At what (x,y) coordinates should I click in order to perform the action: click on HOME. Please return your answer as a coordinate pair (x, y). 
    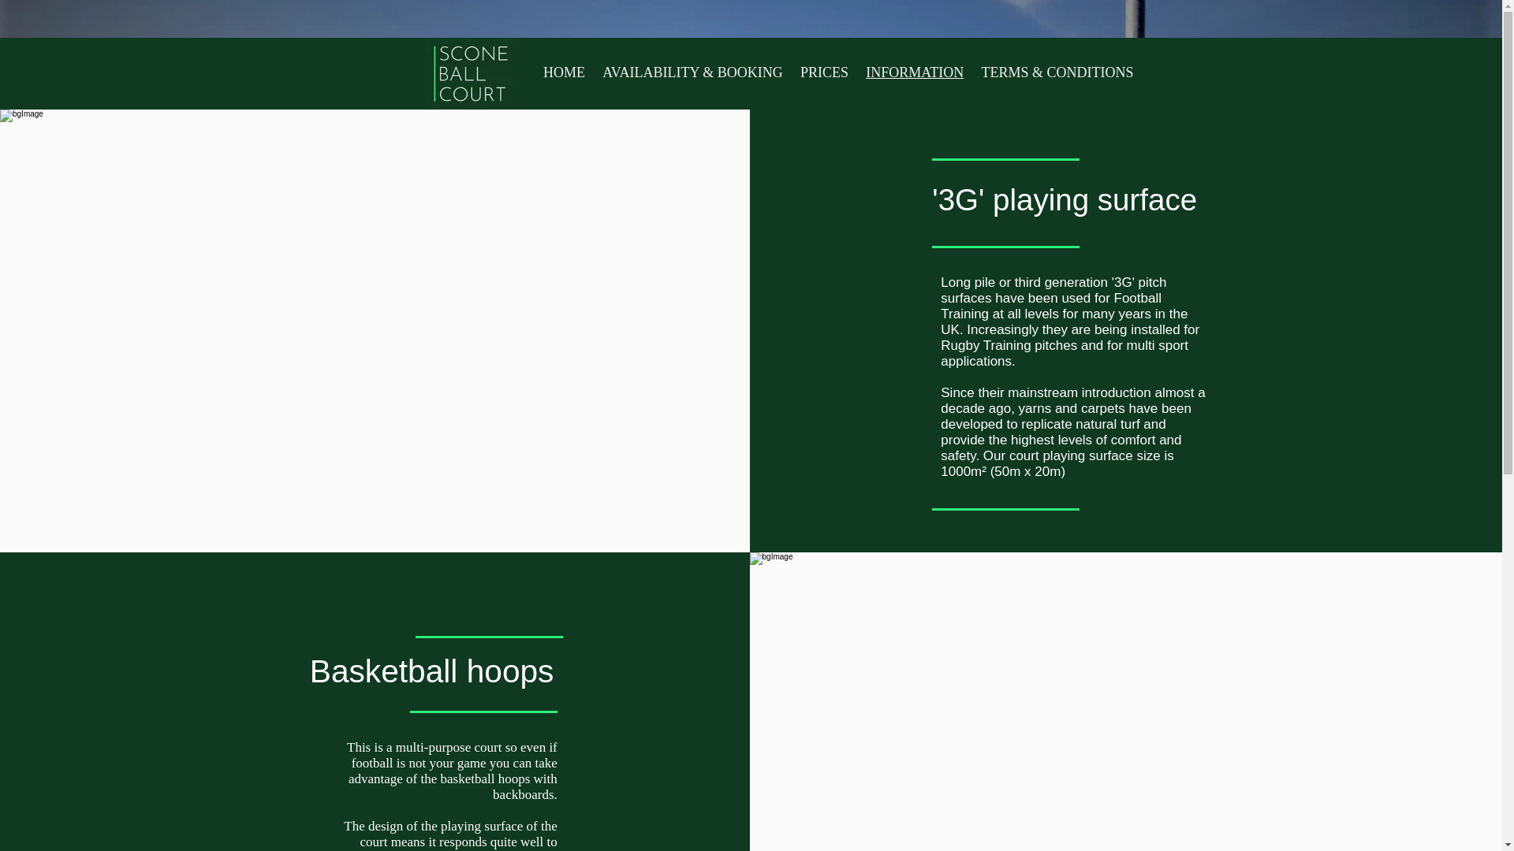
    Looking at the image, I should click on (563, 72).